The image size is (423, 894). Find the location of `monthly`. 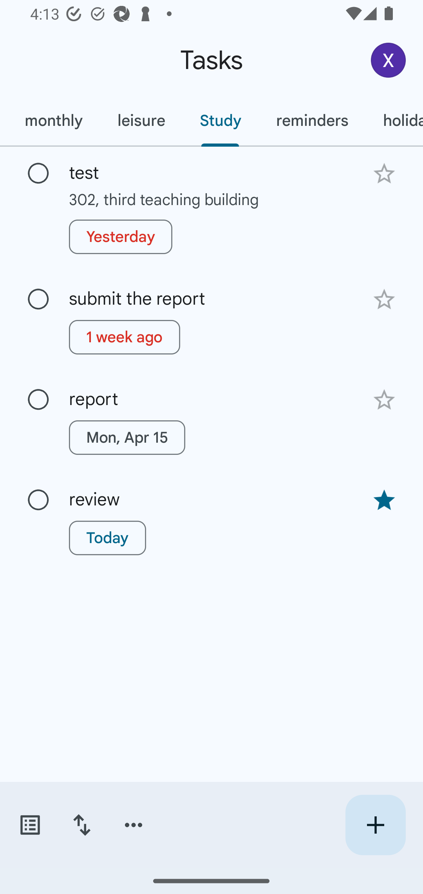

monthly is located at coordinates (53, 120).